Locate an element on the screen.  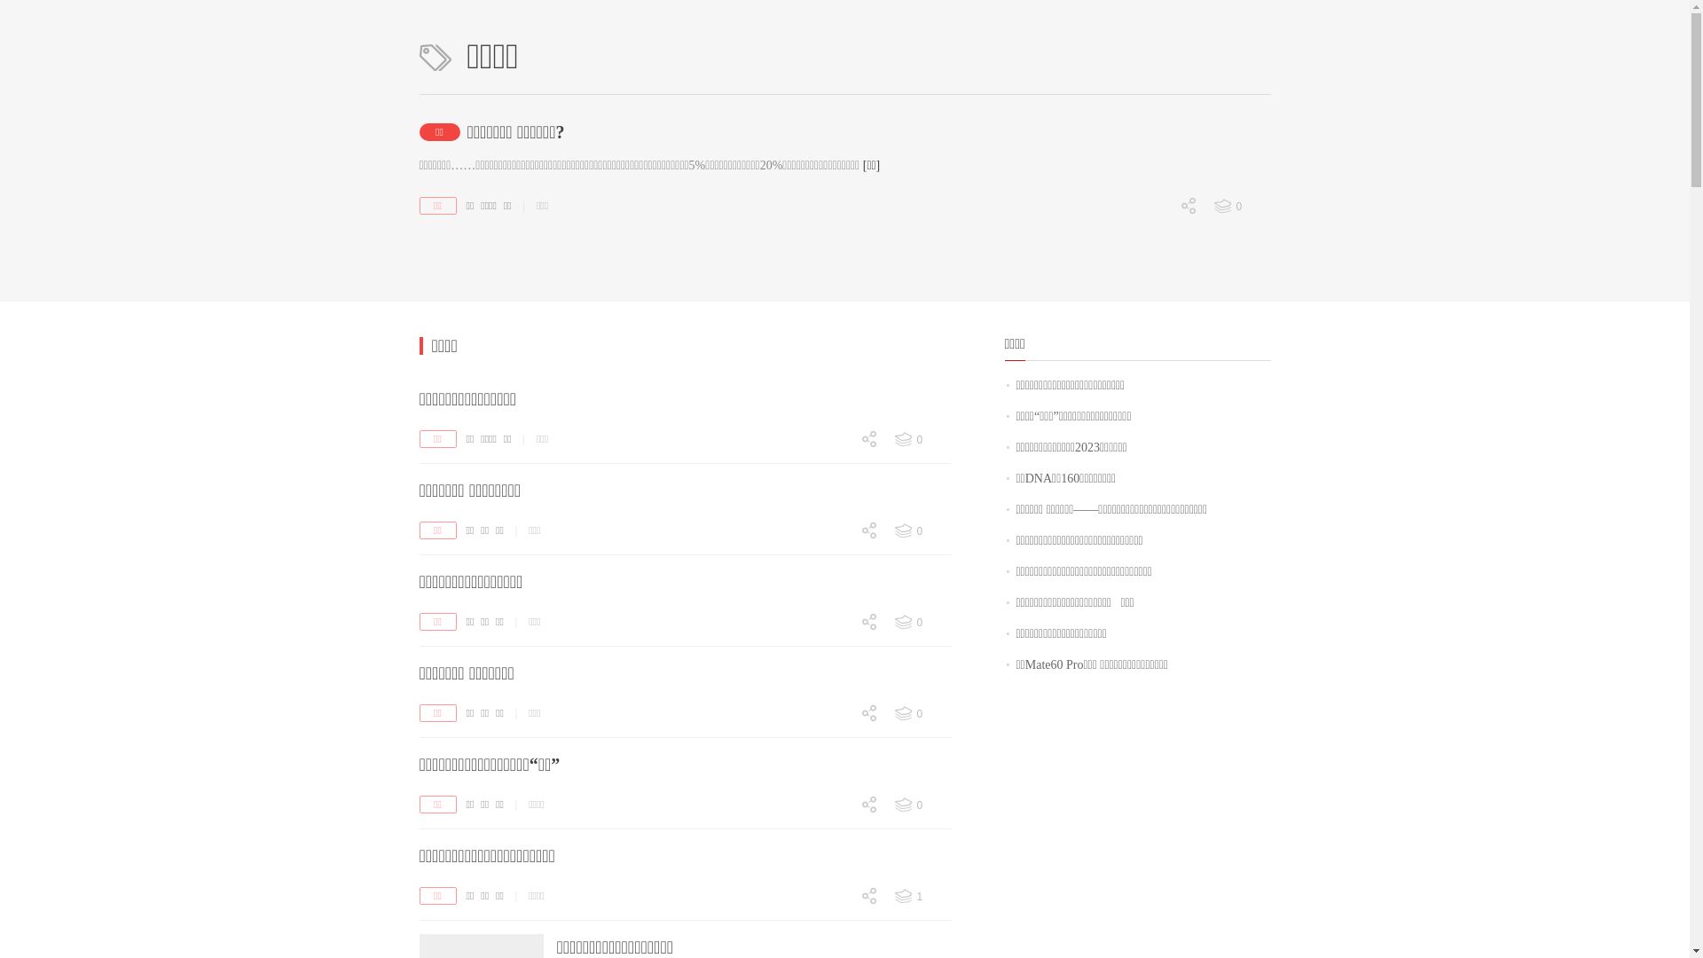
0 is located at coordinates (922, 623).